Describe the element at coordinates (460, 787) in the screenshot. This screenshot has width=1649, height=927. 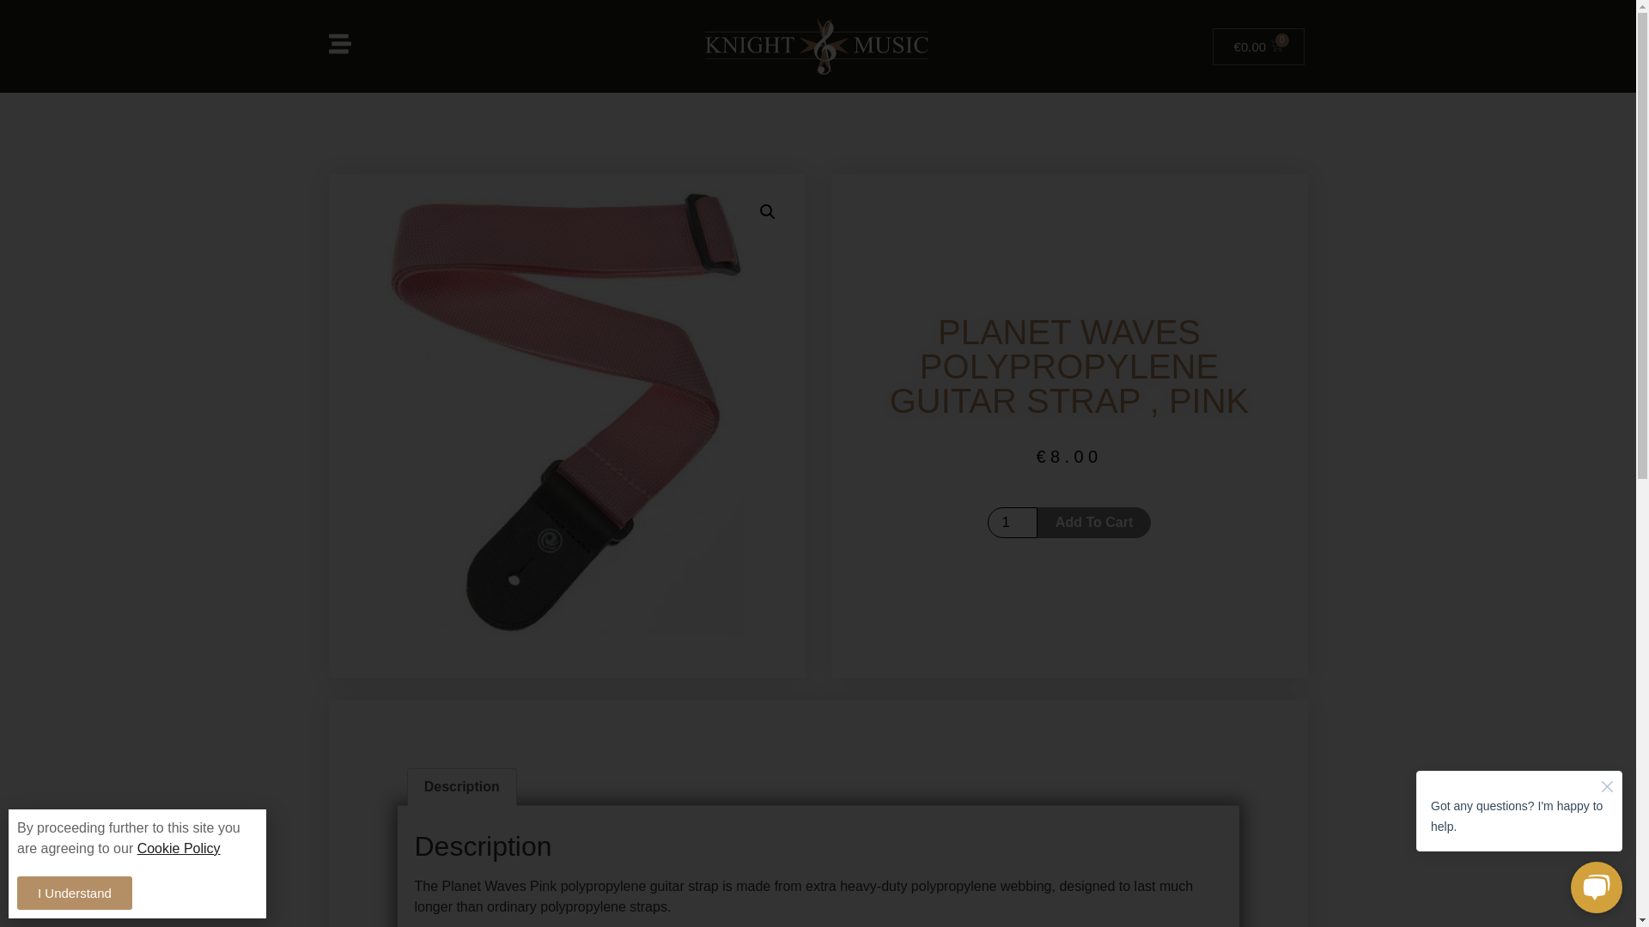
I see `Description` at that location.